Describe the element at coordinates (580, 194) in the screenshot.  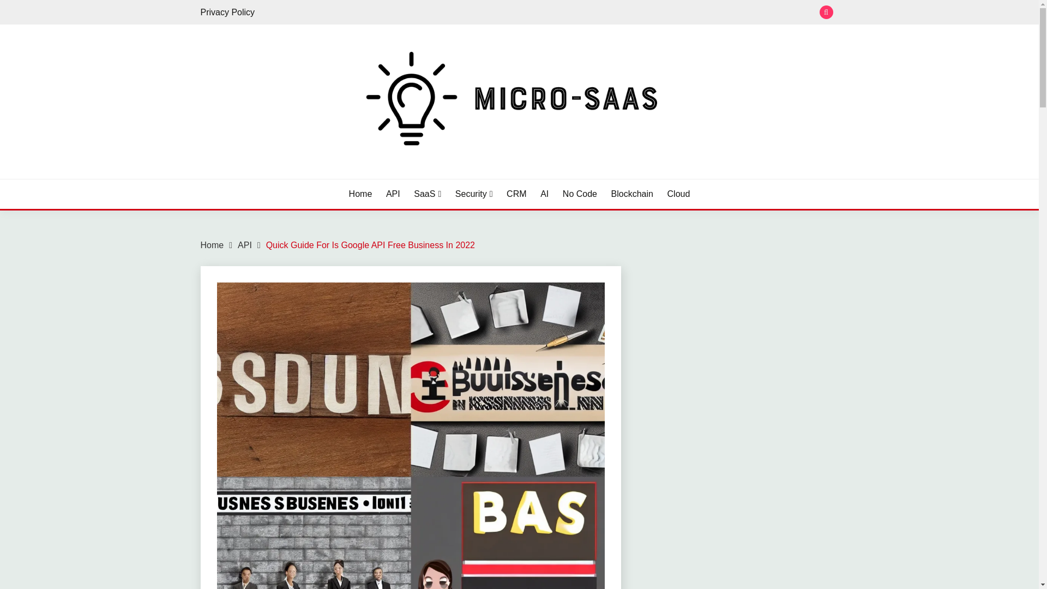
I see `No Code` at that location.